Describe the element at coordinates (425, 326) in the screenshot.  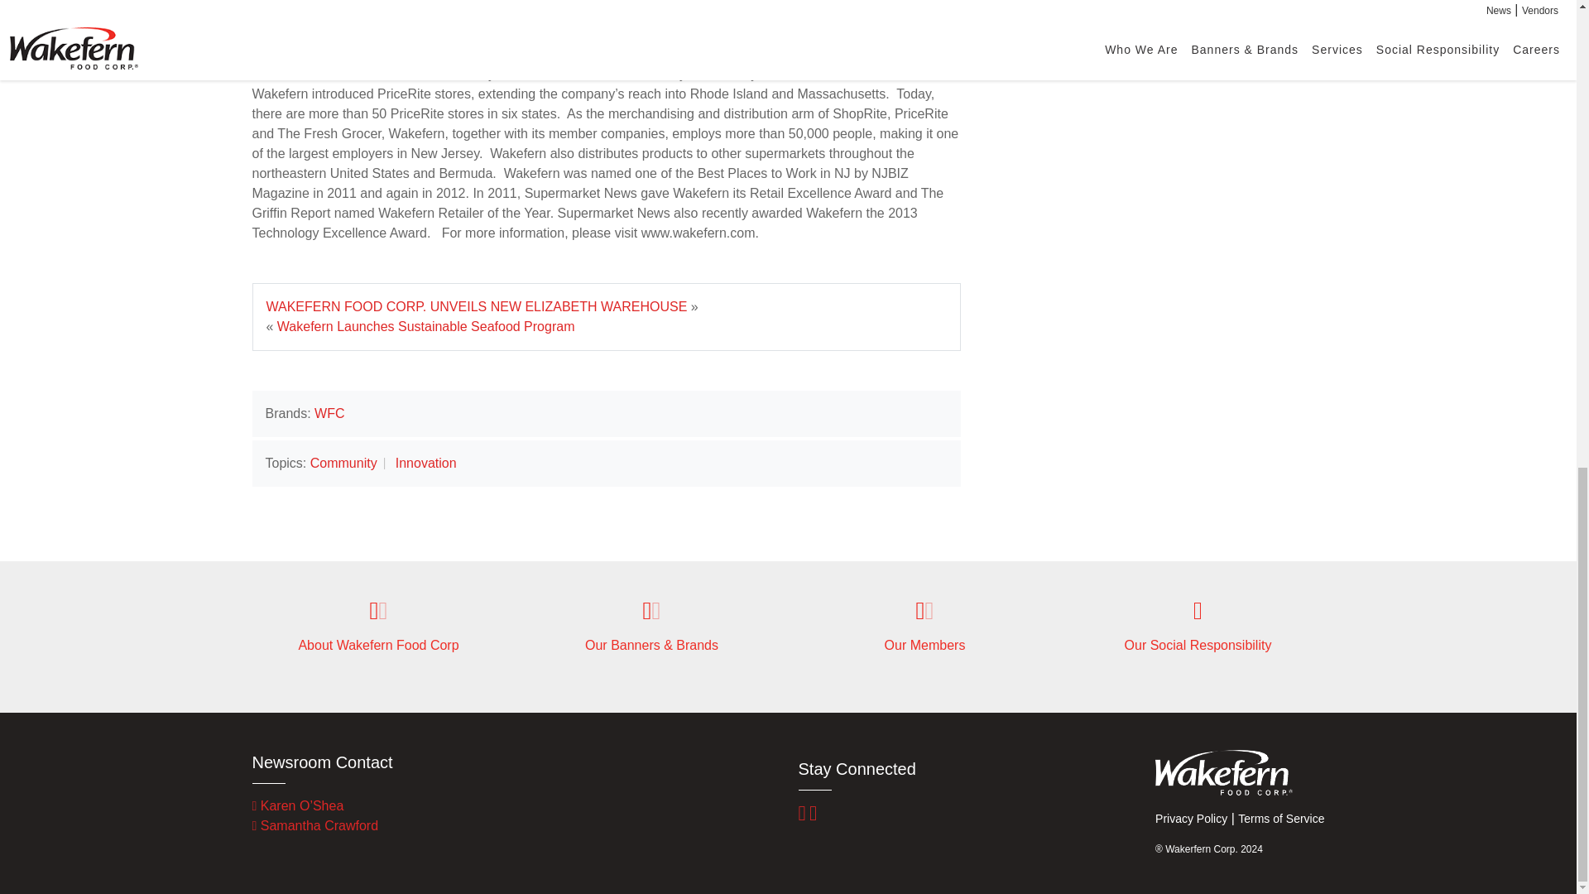
I see `Wakefern Launches Sustainable Seafood Program` at that location.